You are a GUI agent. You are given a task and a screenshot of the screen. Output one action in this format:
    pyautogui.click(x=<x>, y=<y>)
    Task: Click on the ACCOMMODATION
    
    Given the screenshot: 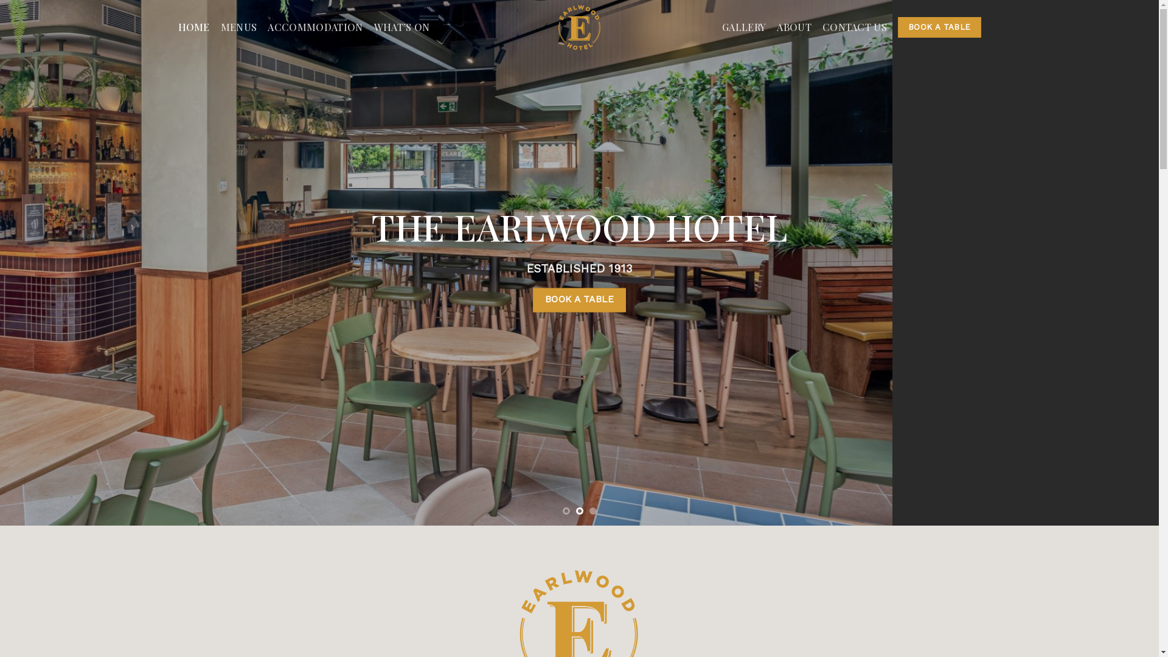 What is the action you would take?
    pyautogui.click(x=315, y=27)
    